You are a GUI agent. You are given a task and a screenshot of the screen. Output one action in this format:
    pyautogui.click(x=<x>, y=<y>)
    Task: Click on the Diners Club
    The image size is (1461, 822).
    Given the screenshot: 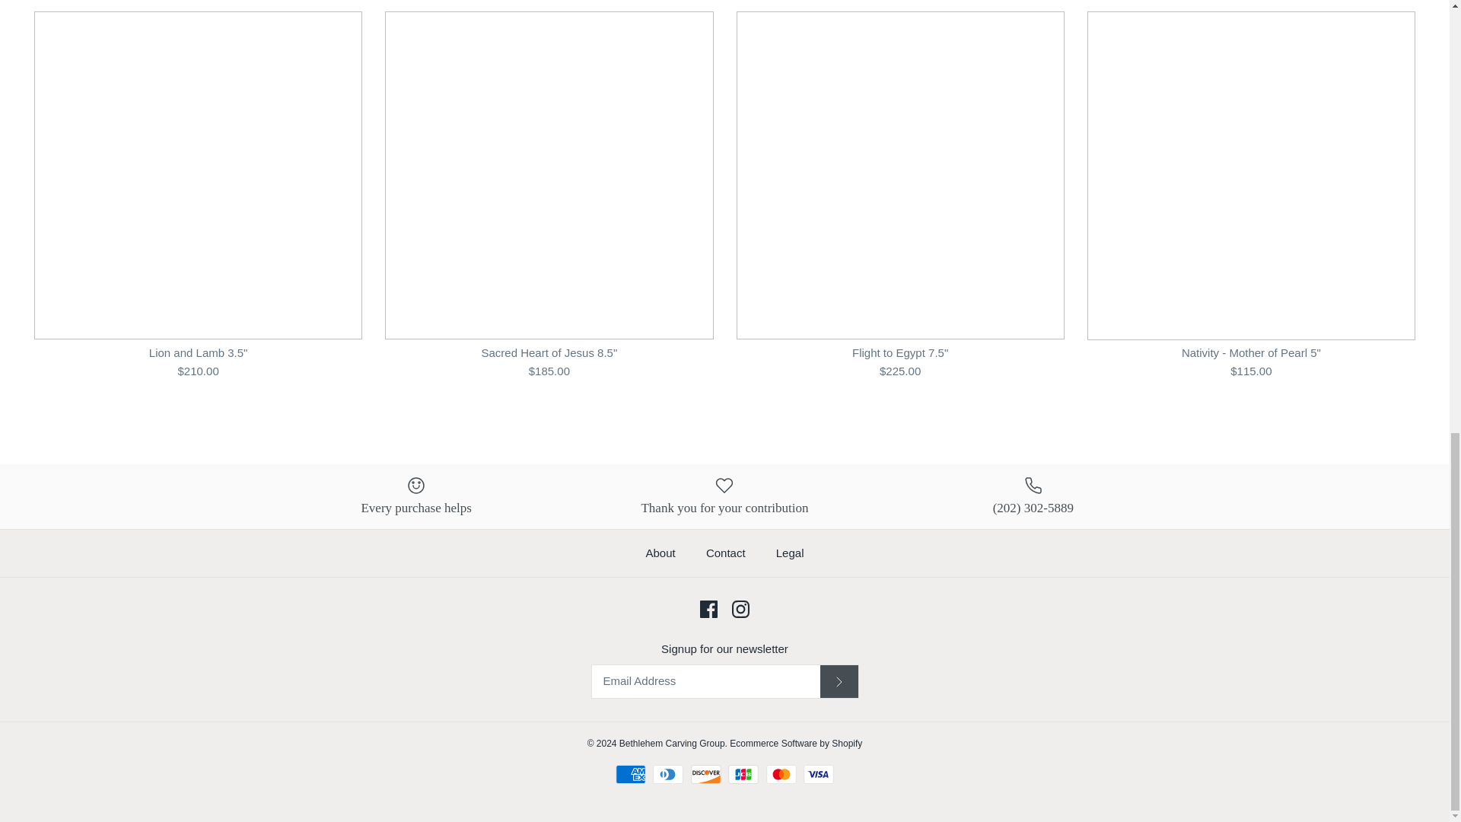 What is the action you would take?
    pyautogui.click(x=668, y=775)
    